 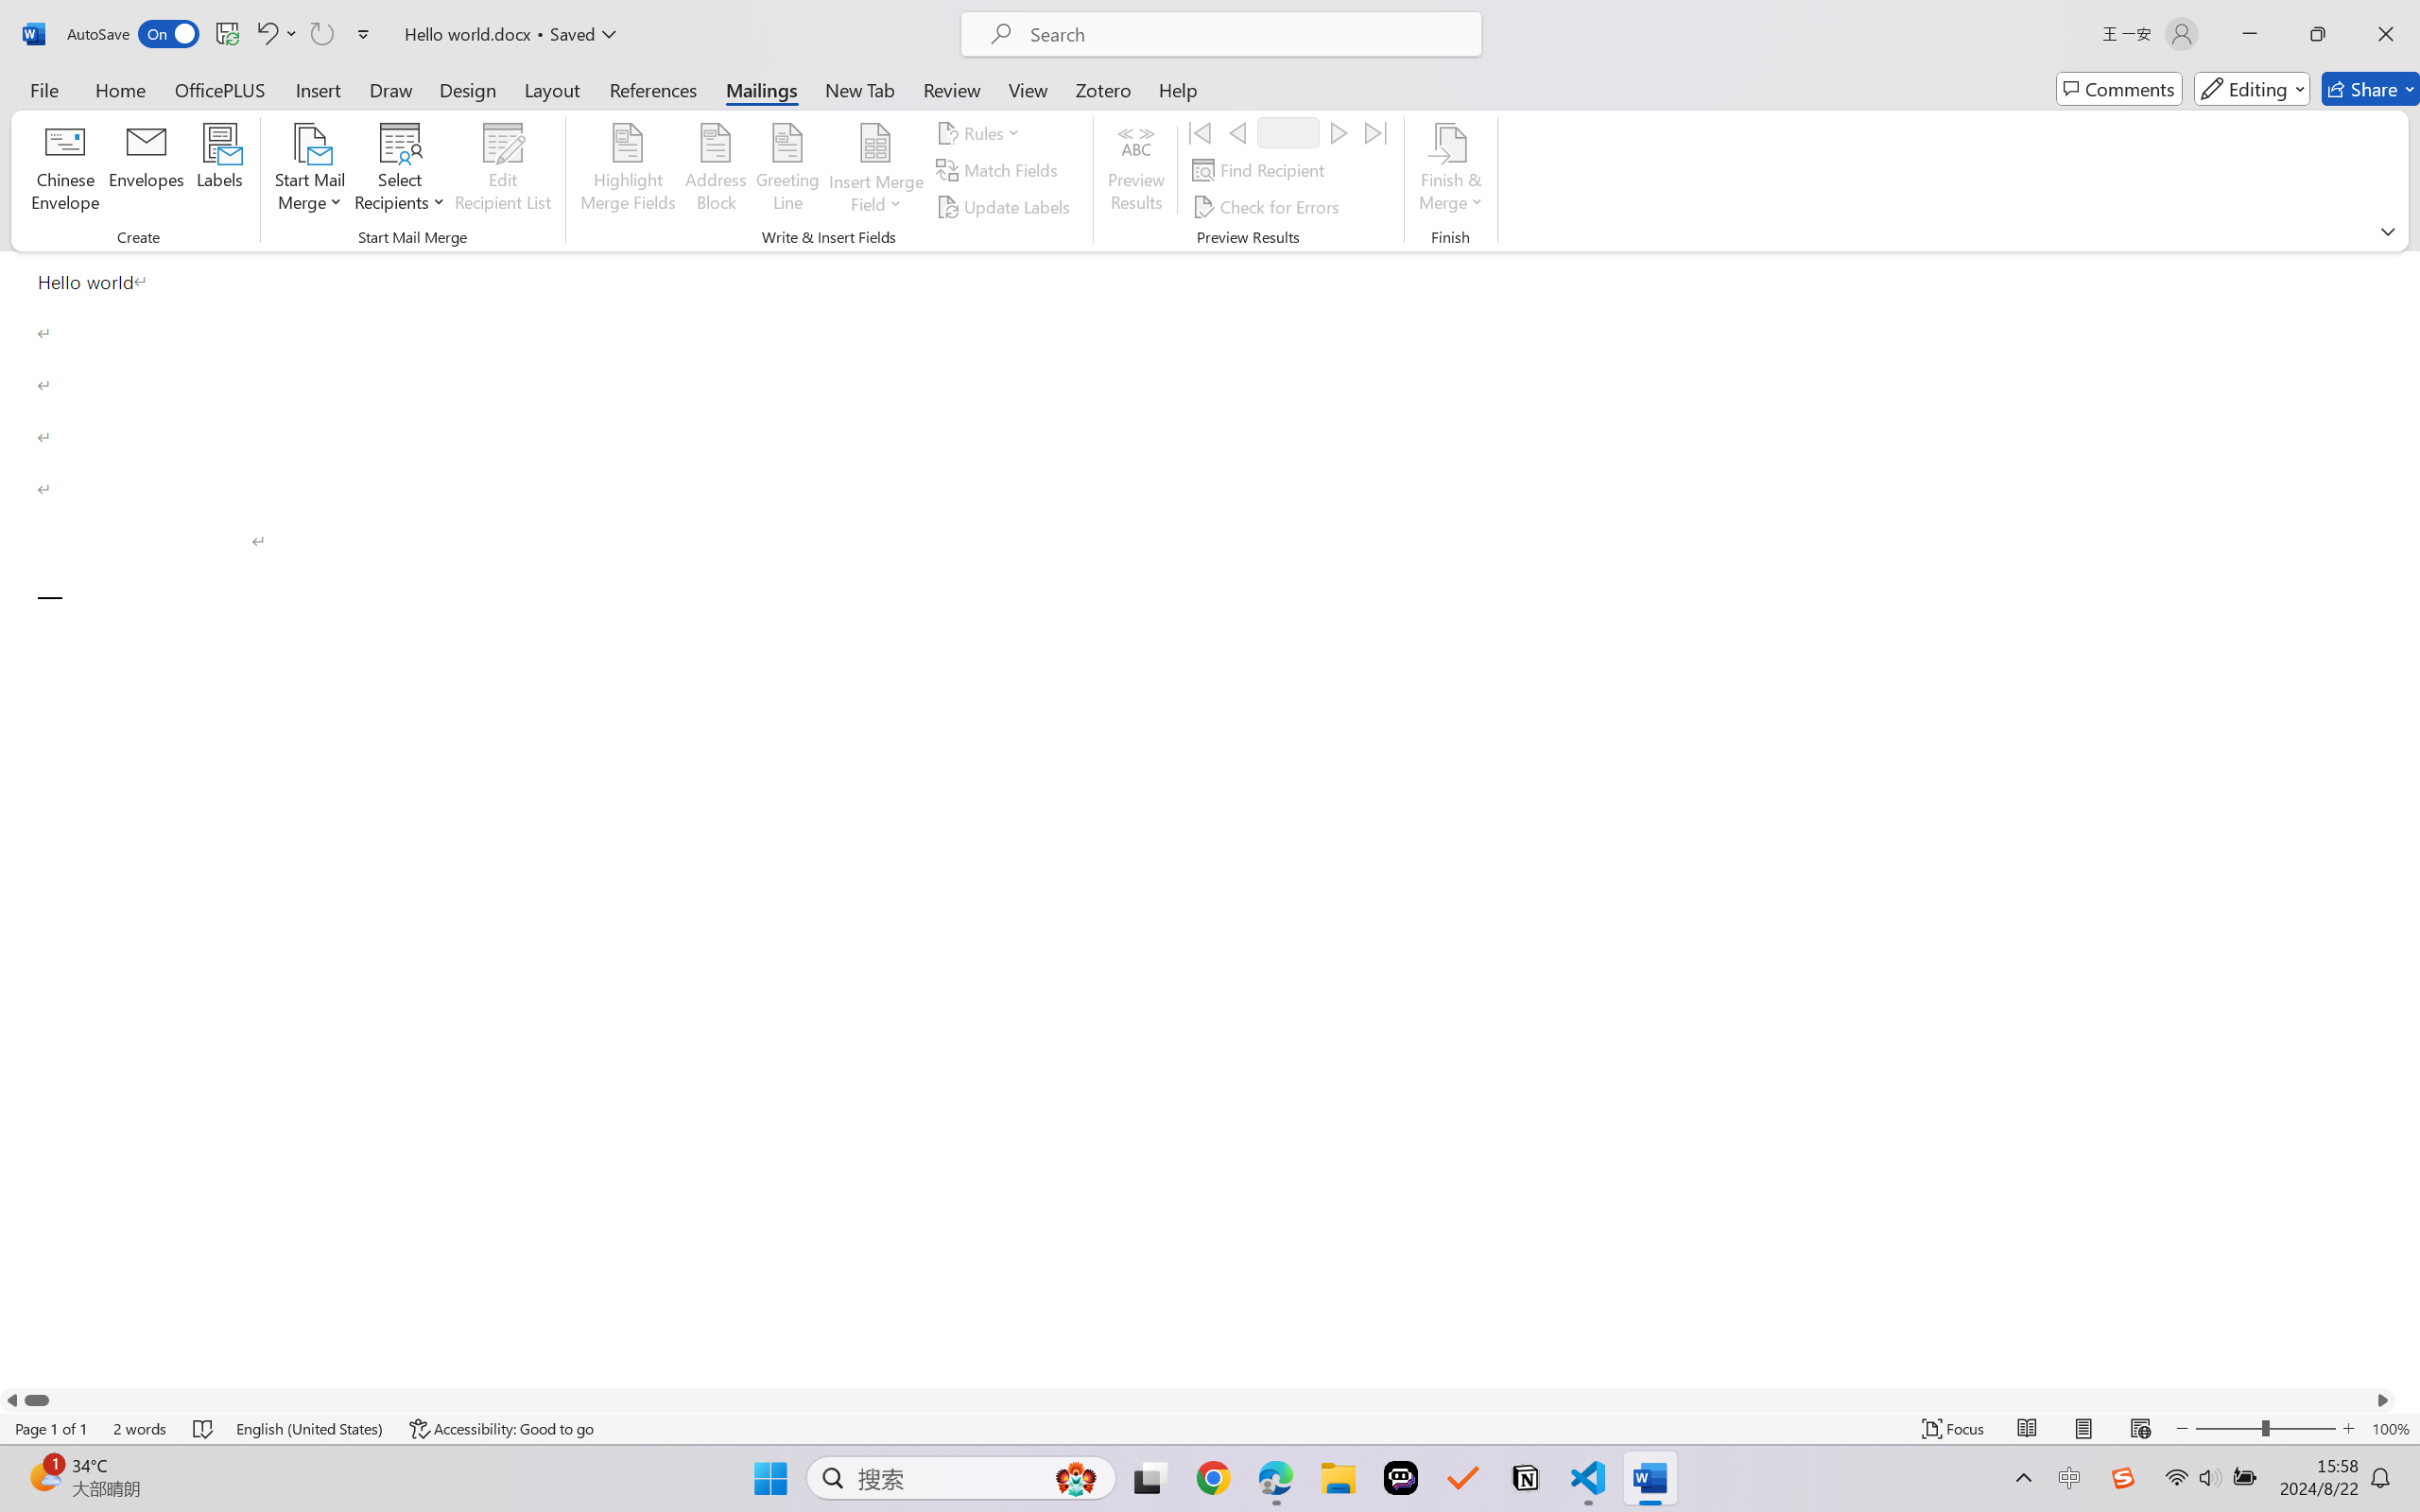 What do you see at coordinates (468, 89) in the screenshot?
I see `Design` at bounding box center [468, 89].